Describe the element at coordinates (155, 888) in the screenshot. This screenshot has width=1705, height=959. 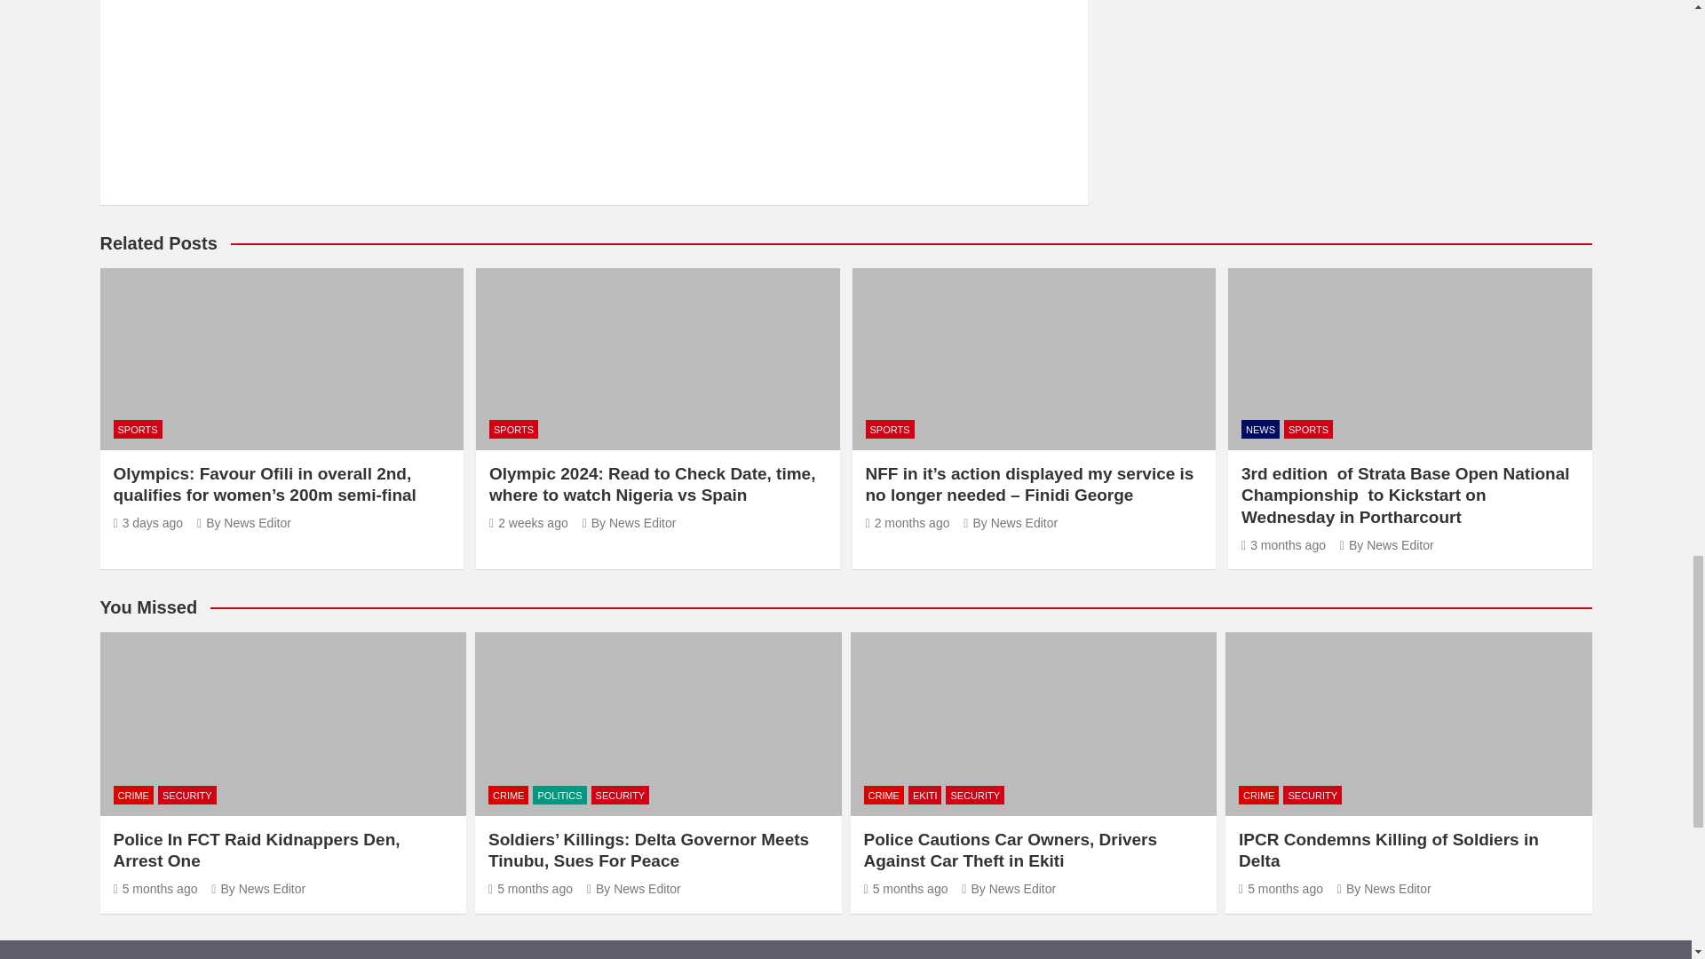
I see `Police In FCT Raid Kidnappers Den, Arrest One` at that location.